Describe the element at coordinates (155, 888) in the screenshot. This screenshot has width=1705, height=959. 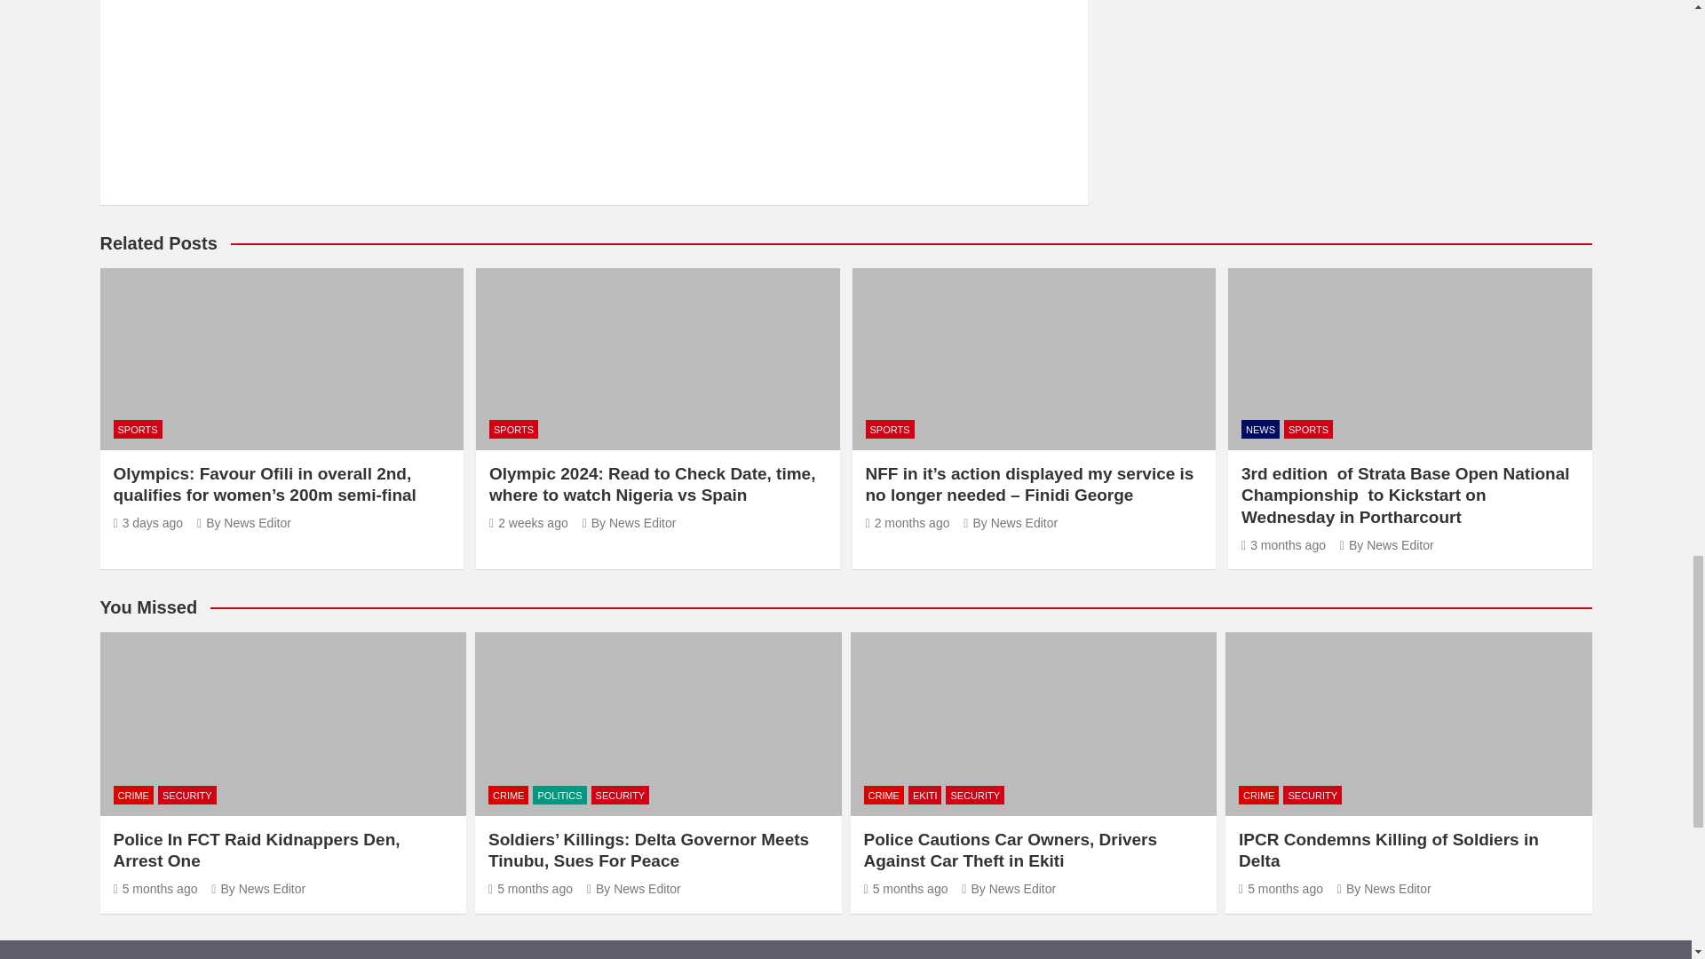
I see `Police In FCT Raid Kidnappers Den, Arrest One` at that location.